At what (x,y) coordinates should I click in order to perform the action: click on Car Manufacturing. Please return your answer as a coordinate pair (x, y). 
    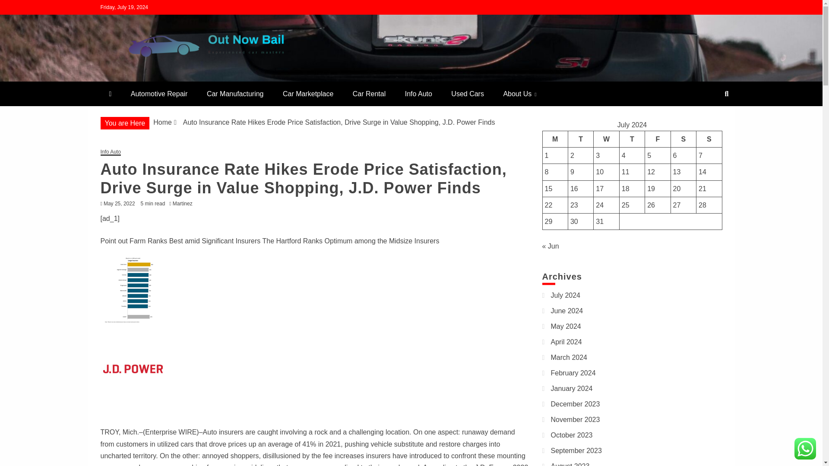
    Looking at the image, I should click on (235, 94).